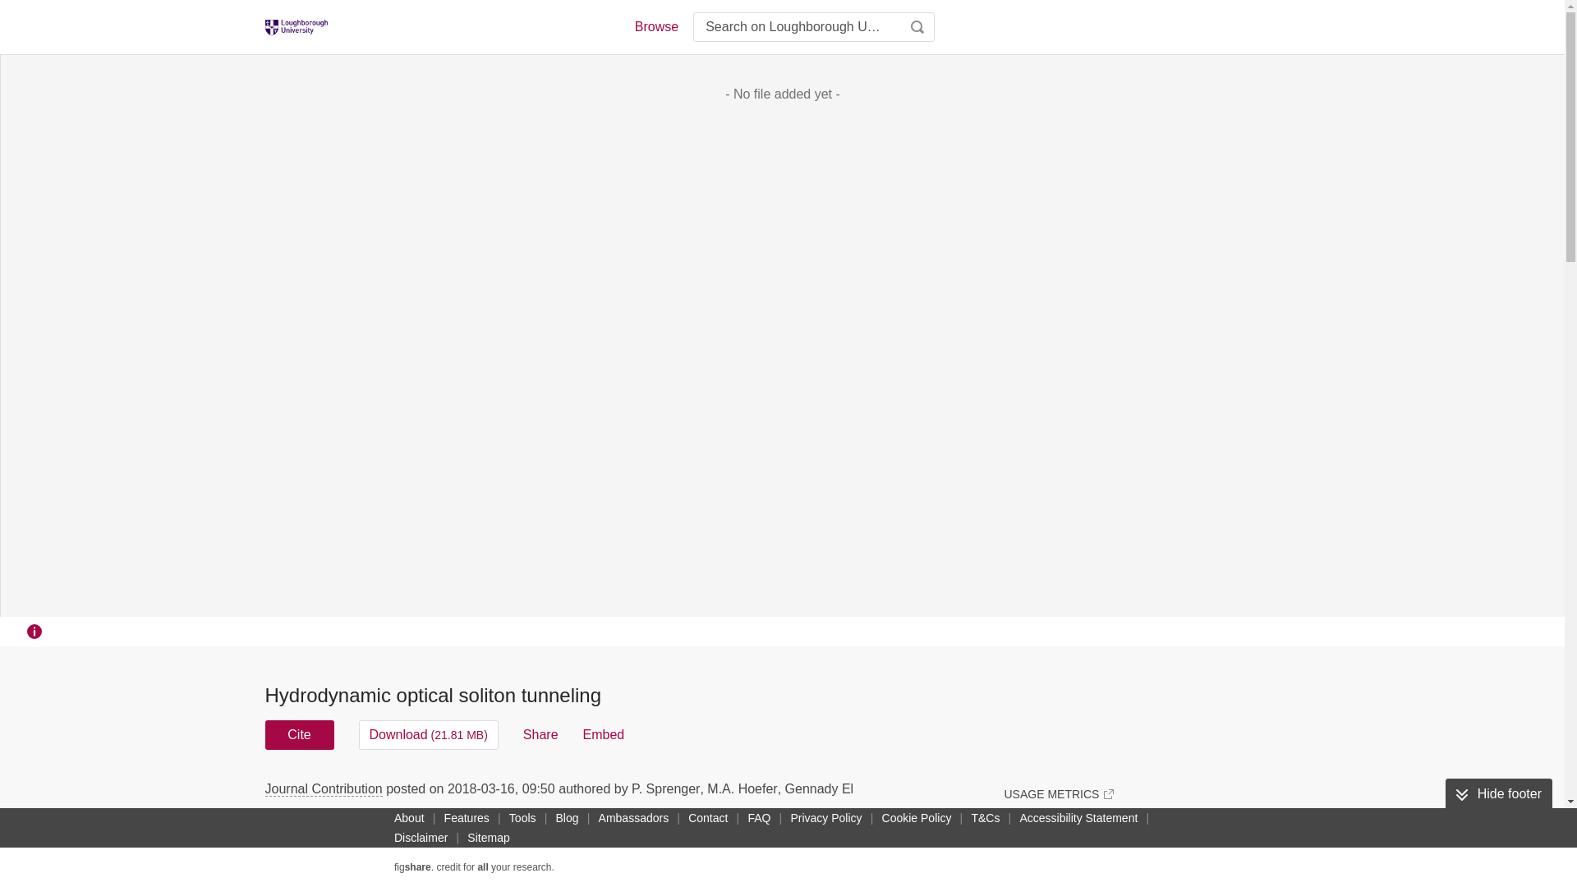 The image size is (1577, 887). I want to click on Embed, so click(604, 734).